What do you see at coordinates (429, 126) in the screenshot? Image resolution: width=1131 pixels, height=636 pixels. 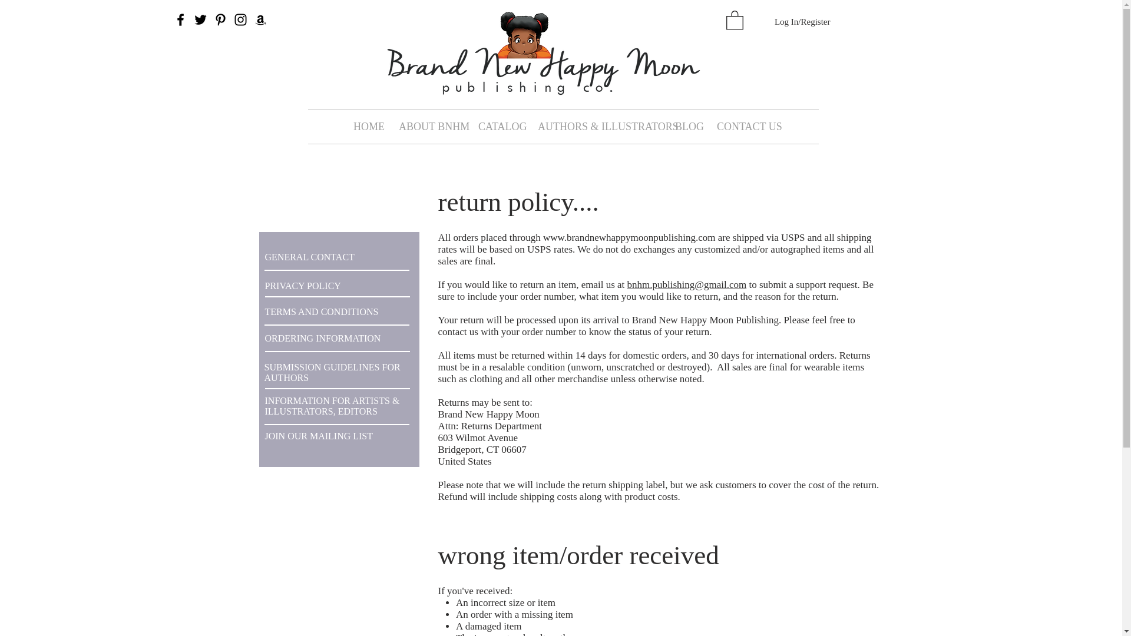 I see `ABOUT BNHM` at bounding box center [429, 126].